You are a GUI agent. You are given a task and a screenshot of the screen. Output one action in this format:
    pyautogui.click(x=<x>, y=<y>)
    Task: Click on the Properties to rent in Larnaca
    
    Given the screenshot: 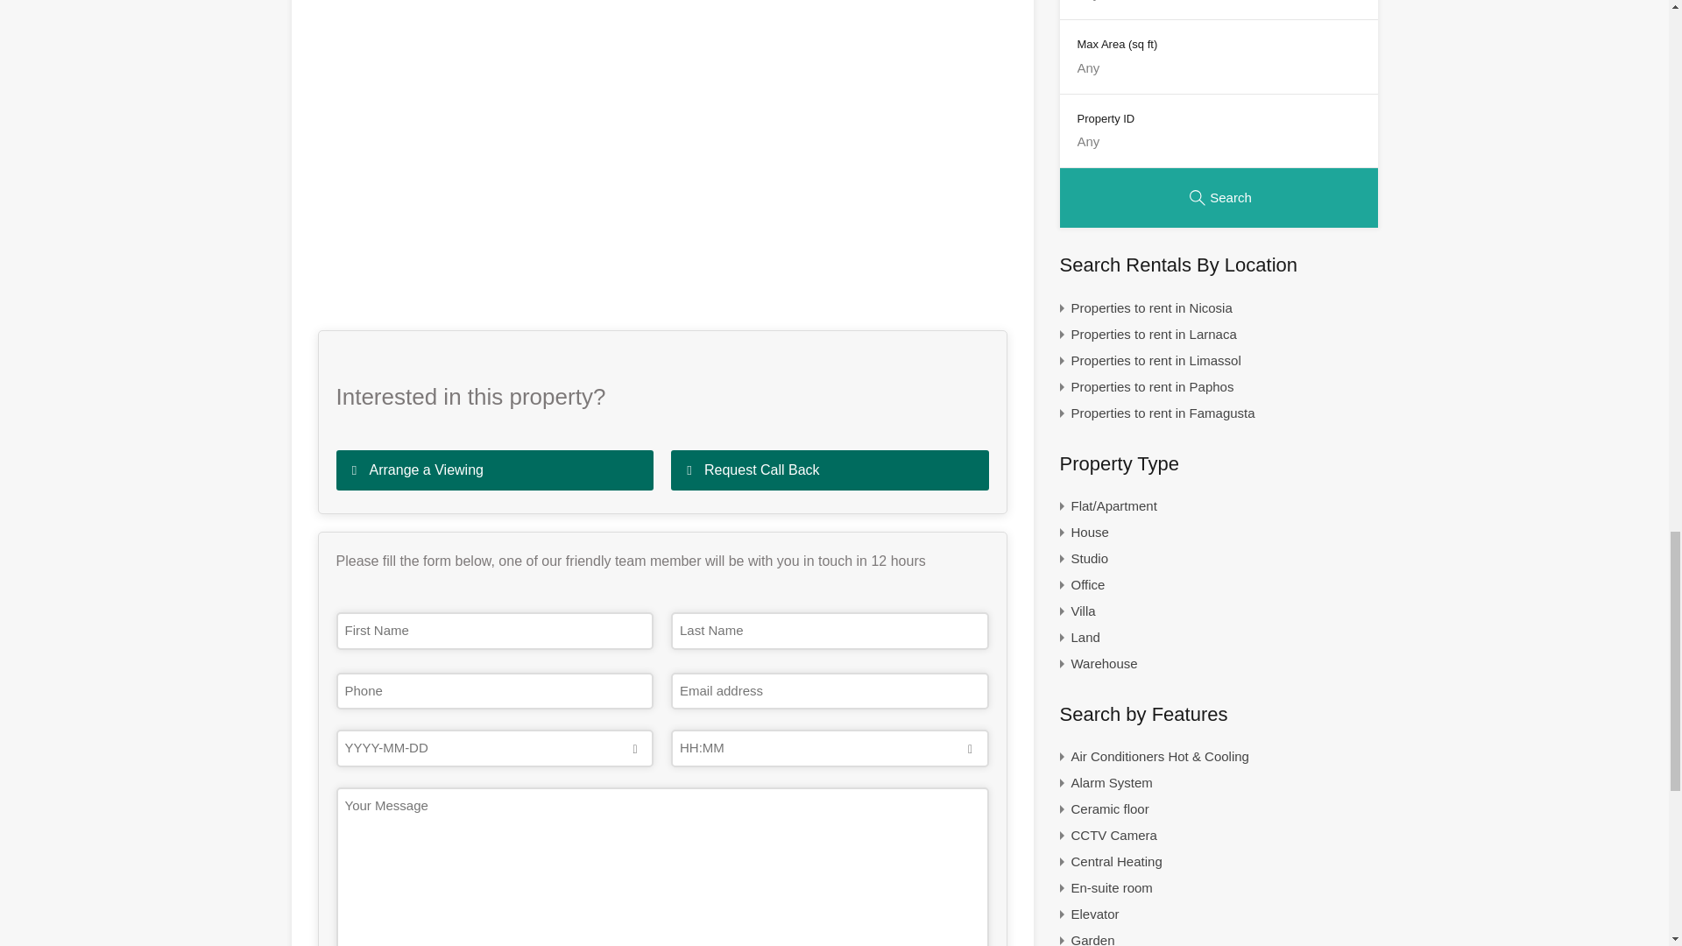 What is the action you would take?
    pyautogui.click(x=1153, y=335)
    